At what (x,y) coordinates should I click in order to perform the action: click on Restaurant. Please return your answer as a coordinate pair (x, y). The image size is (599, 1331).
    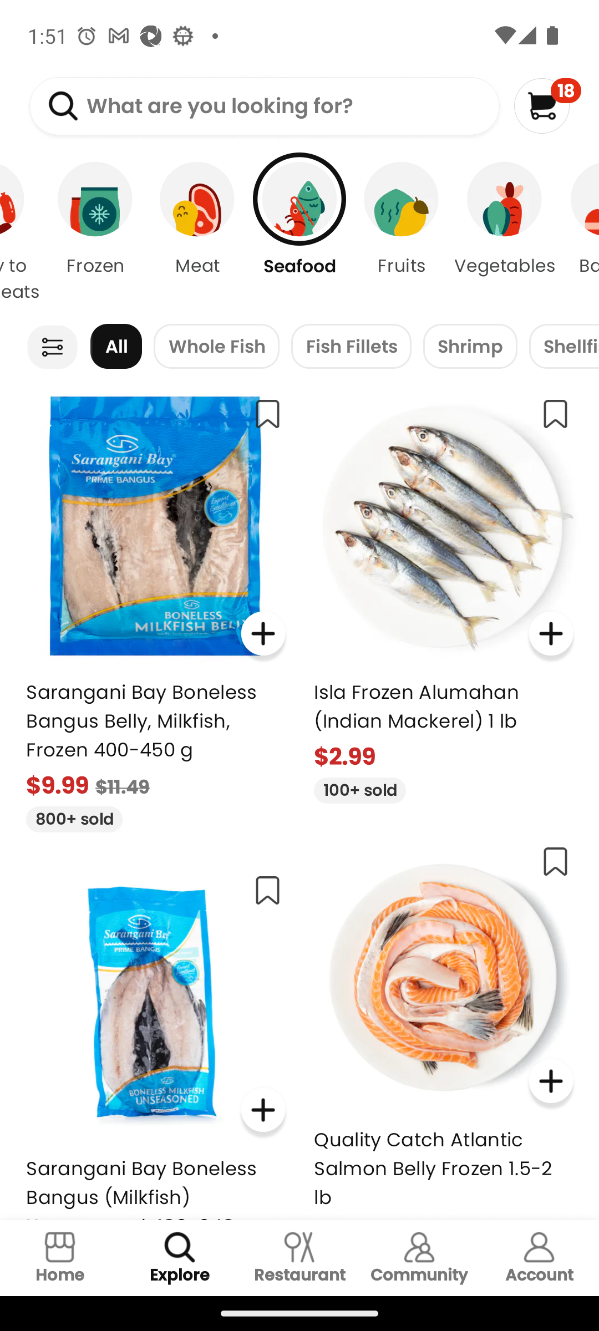
    Looking at the image, I should click on (299, 1258).